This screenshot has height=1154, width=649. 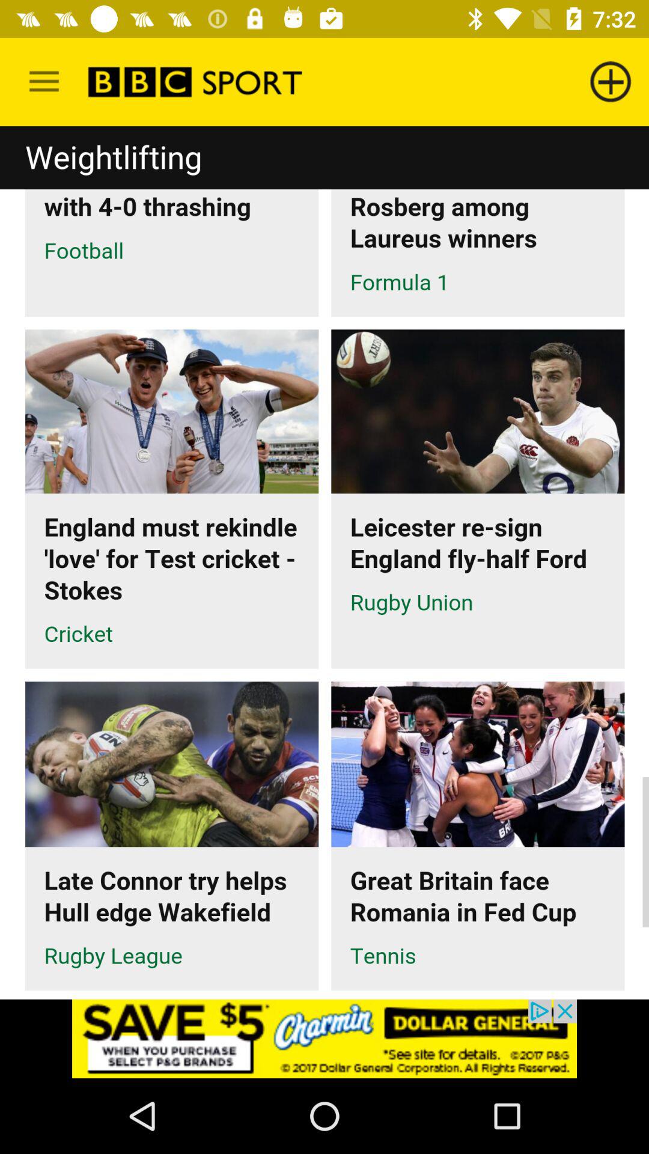 I want to click on games, so click(x=324, y=563).